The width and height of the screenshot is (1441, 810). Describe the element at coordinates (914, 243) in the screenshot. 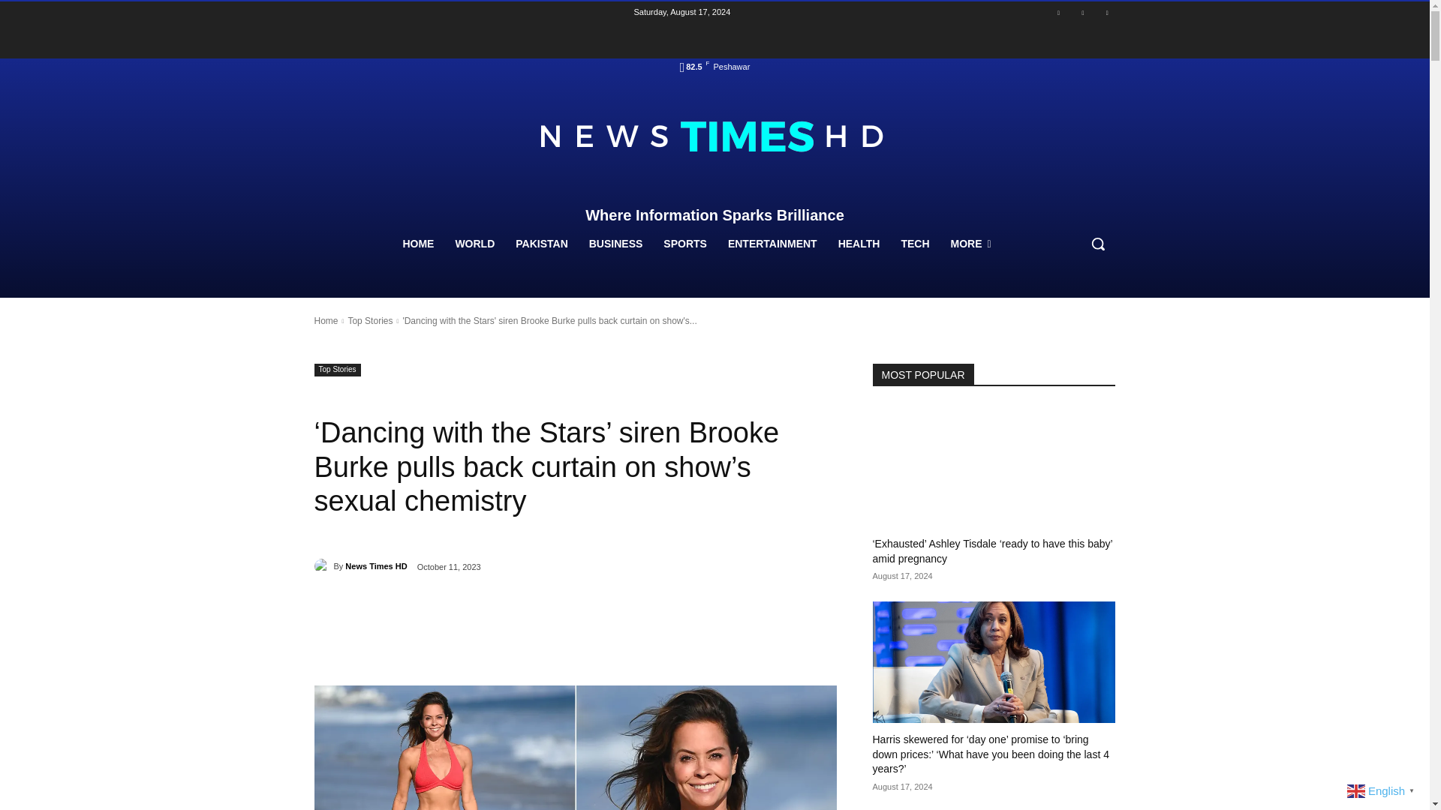

I see `TECH` at that location.